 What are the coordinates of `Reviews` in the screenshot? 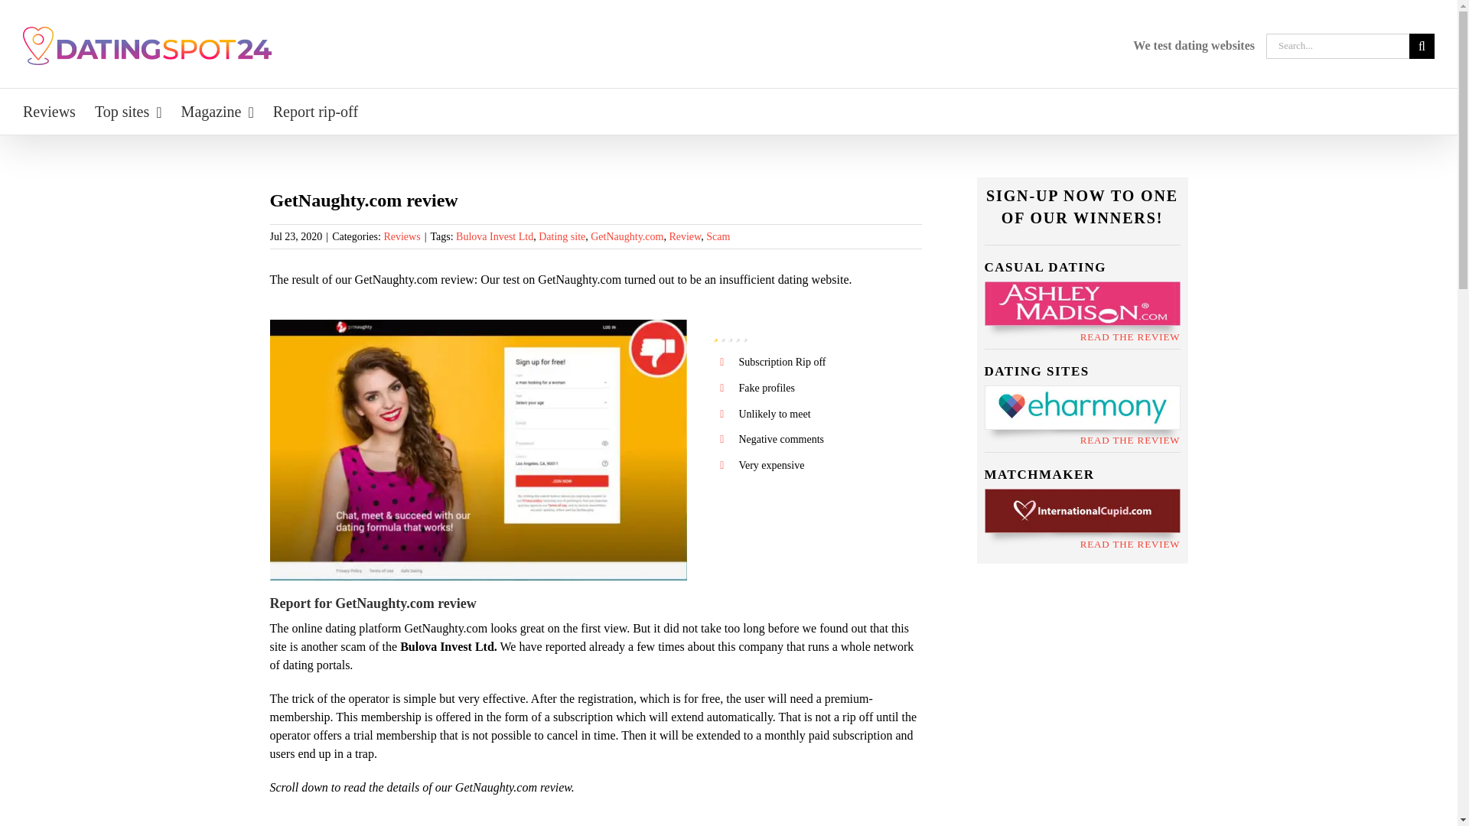 It's located at (49, 112).